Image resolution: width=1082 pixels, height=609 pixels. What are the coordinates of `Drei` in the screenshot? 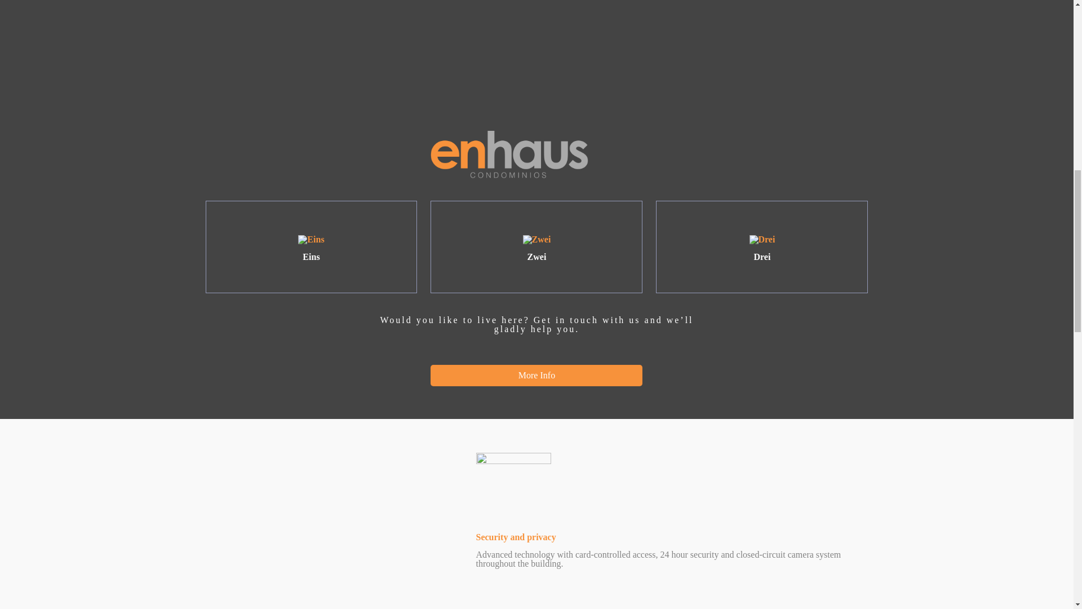 It's located at (762, 248).